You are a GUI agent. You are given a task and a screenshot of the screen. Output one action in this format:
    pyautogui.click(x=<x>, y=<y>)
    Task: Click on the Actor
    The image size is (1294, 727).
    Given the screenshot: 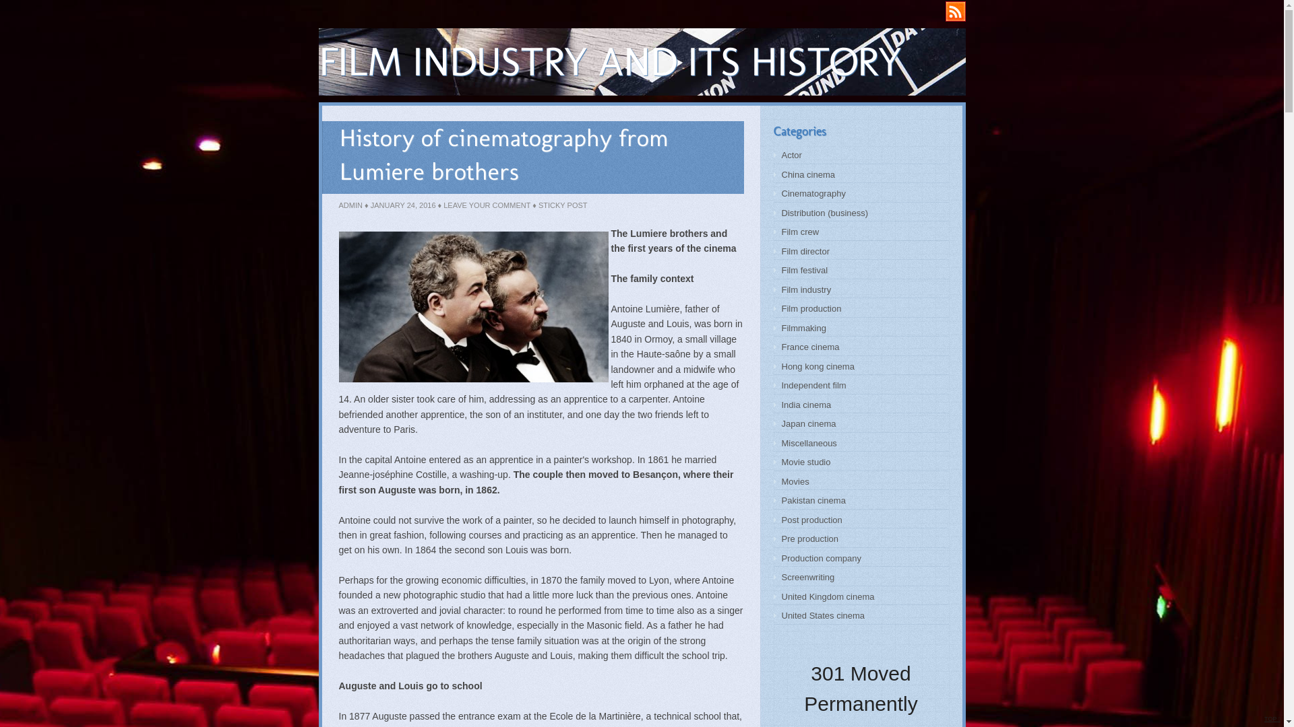 What is the action you would take?
    pyautogui.click(x=792, y=155)
    